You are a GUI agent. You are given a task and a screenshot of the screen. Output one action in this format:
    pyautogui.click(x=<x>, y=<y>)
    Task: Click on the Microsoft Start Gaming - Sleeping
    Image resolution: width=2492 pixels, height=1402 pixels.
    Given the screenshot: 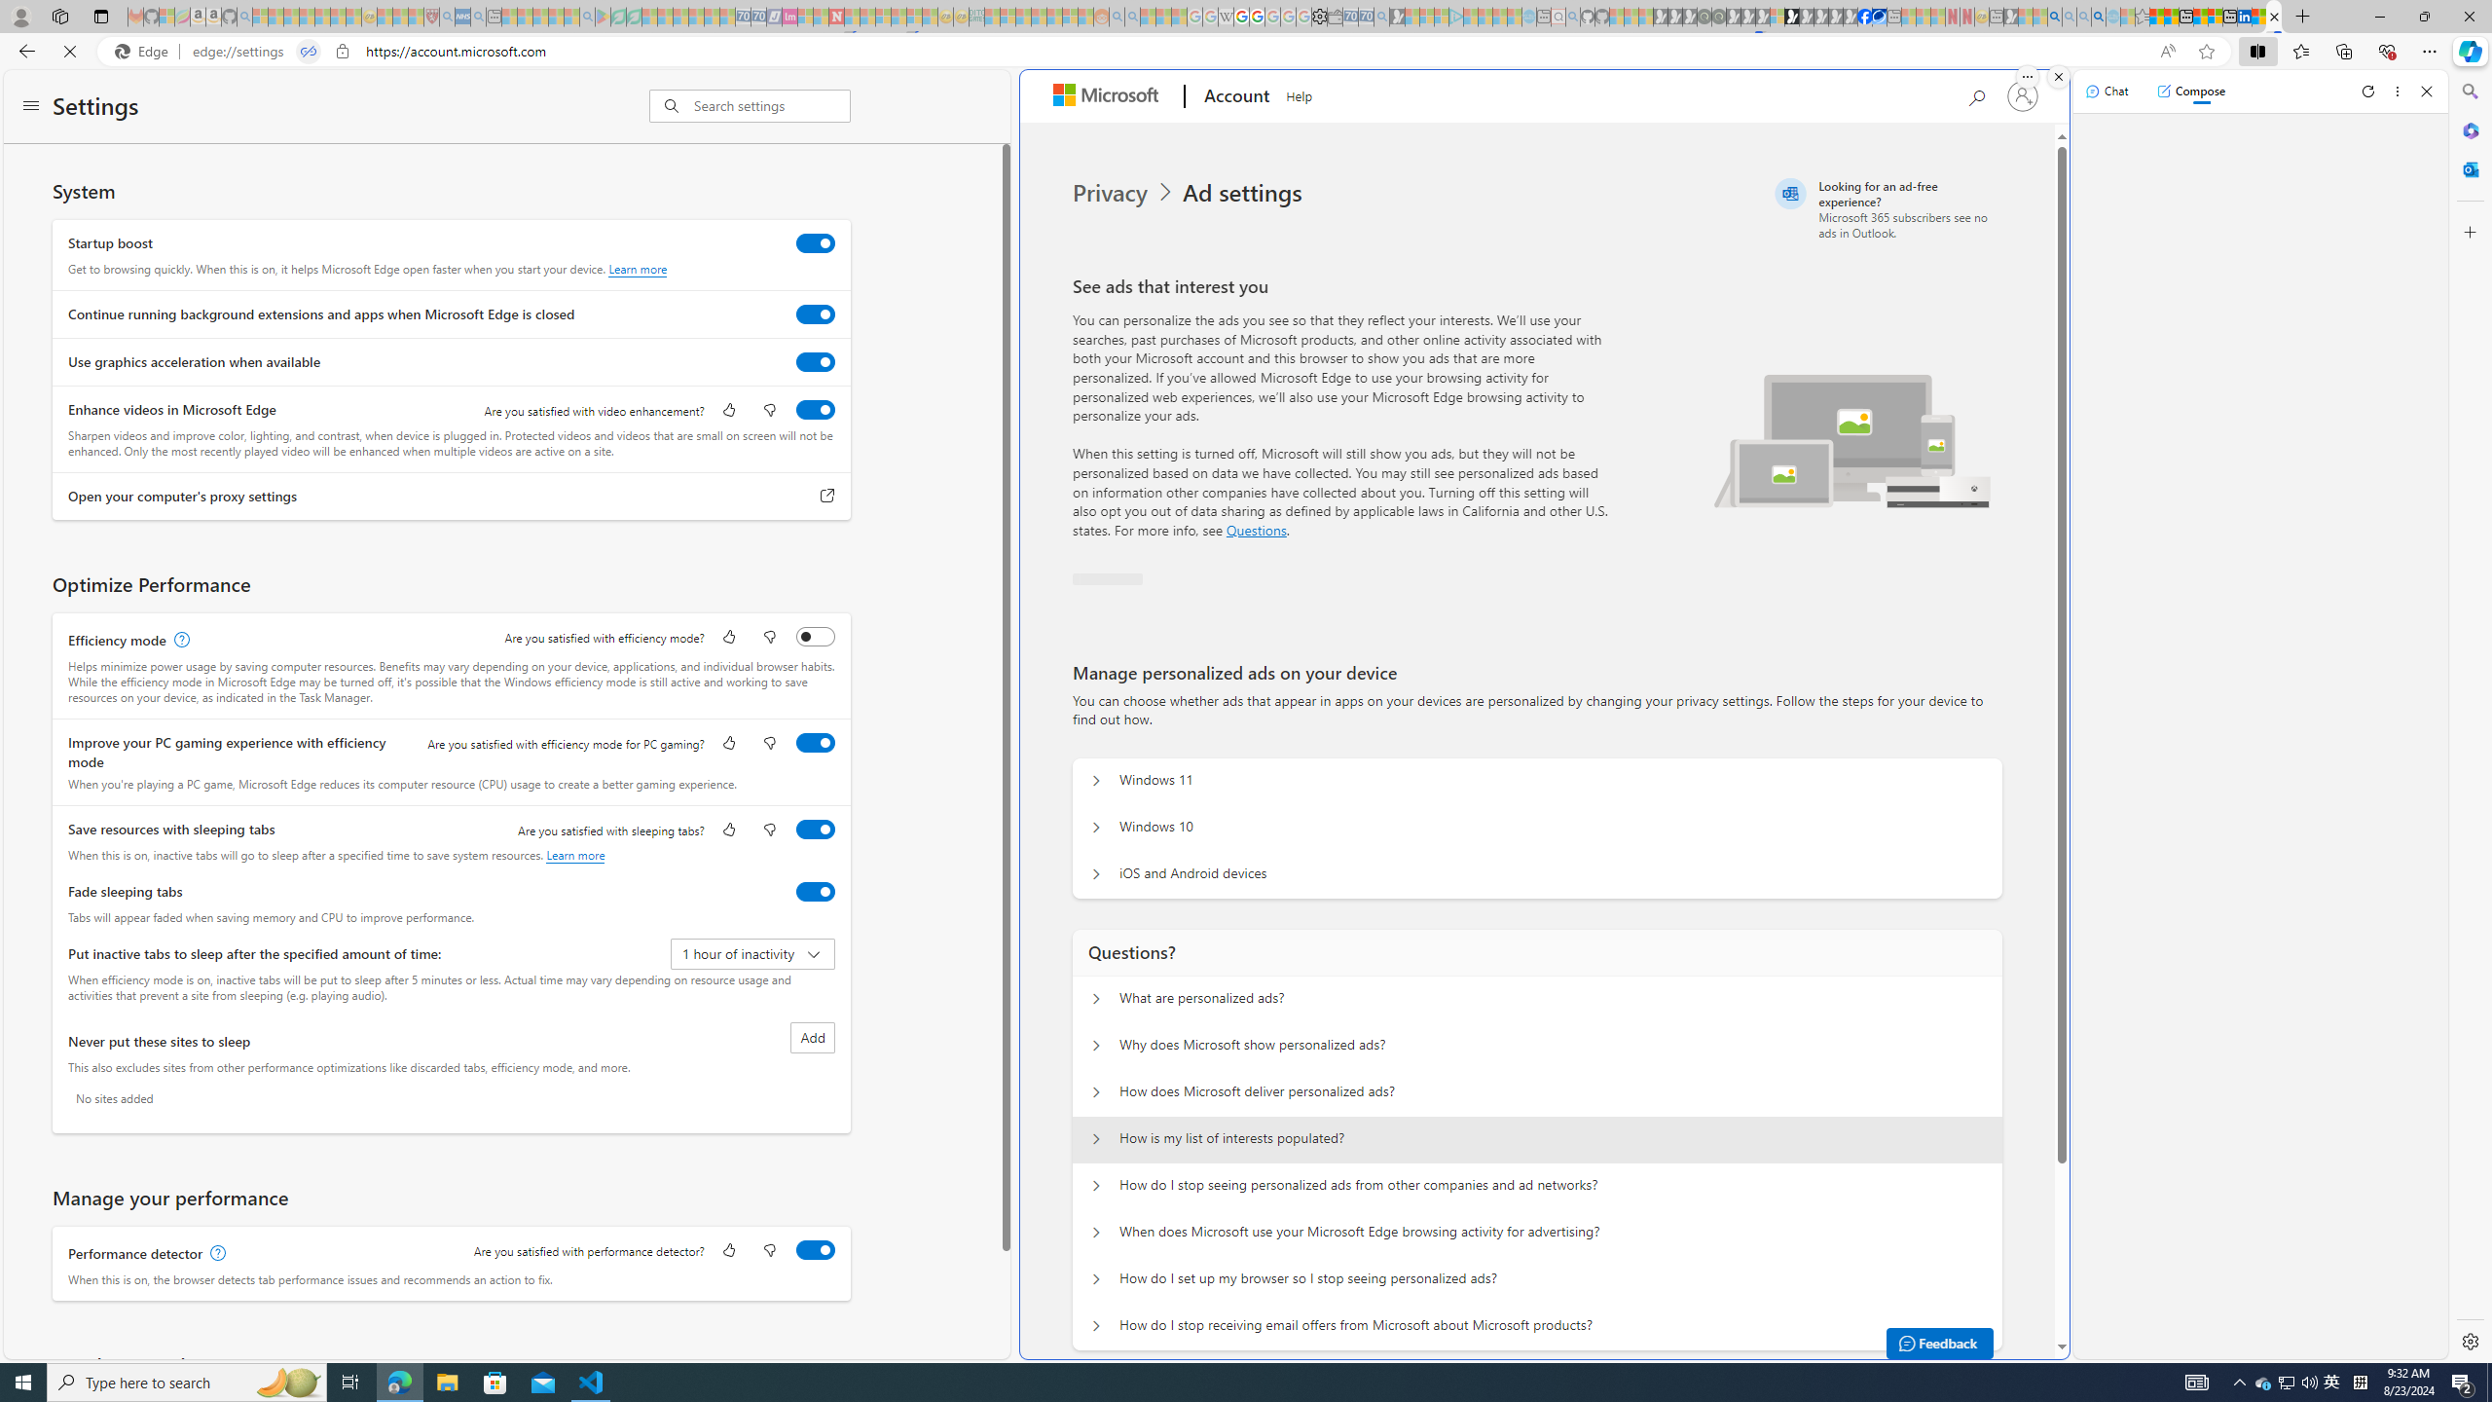 What is the action you would take?
    pyautogui.click(x=1396, y=17)
    